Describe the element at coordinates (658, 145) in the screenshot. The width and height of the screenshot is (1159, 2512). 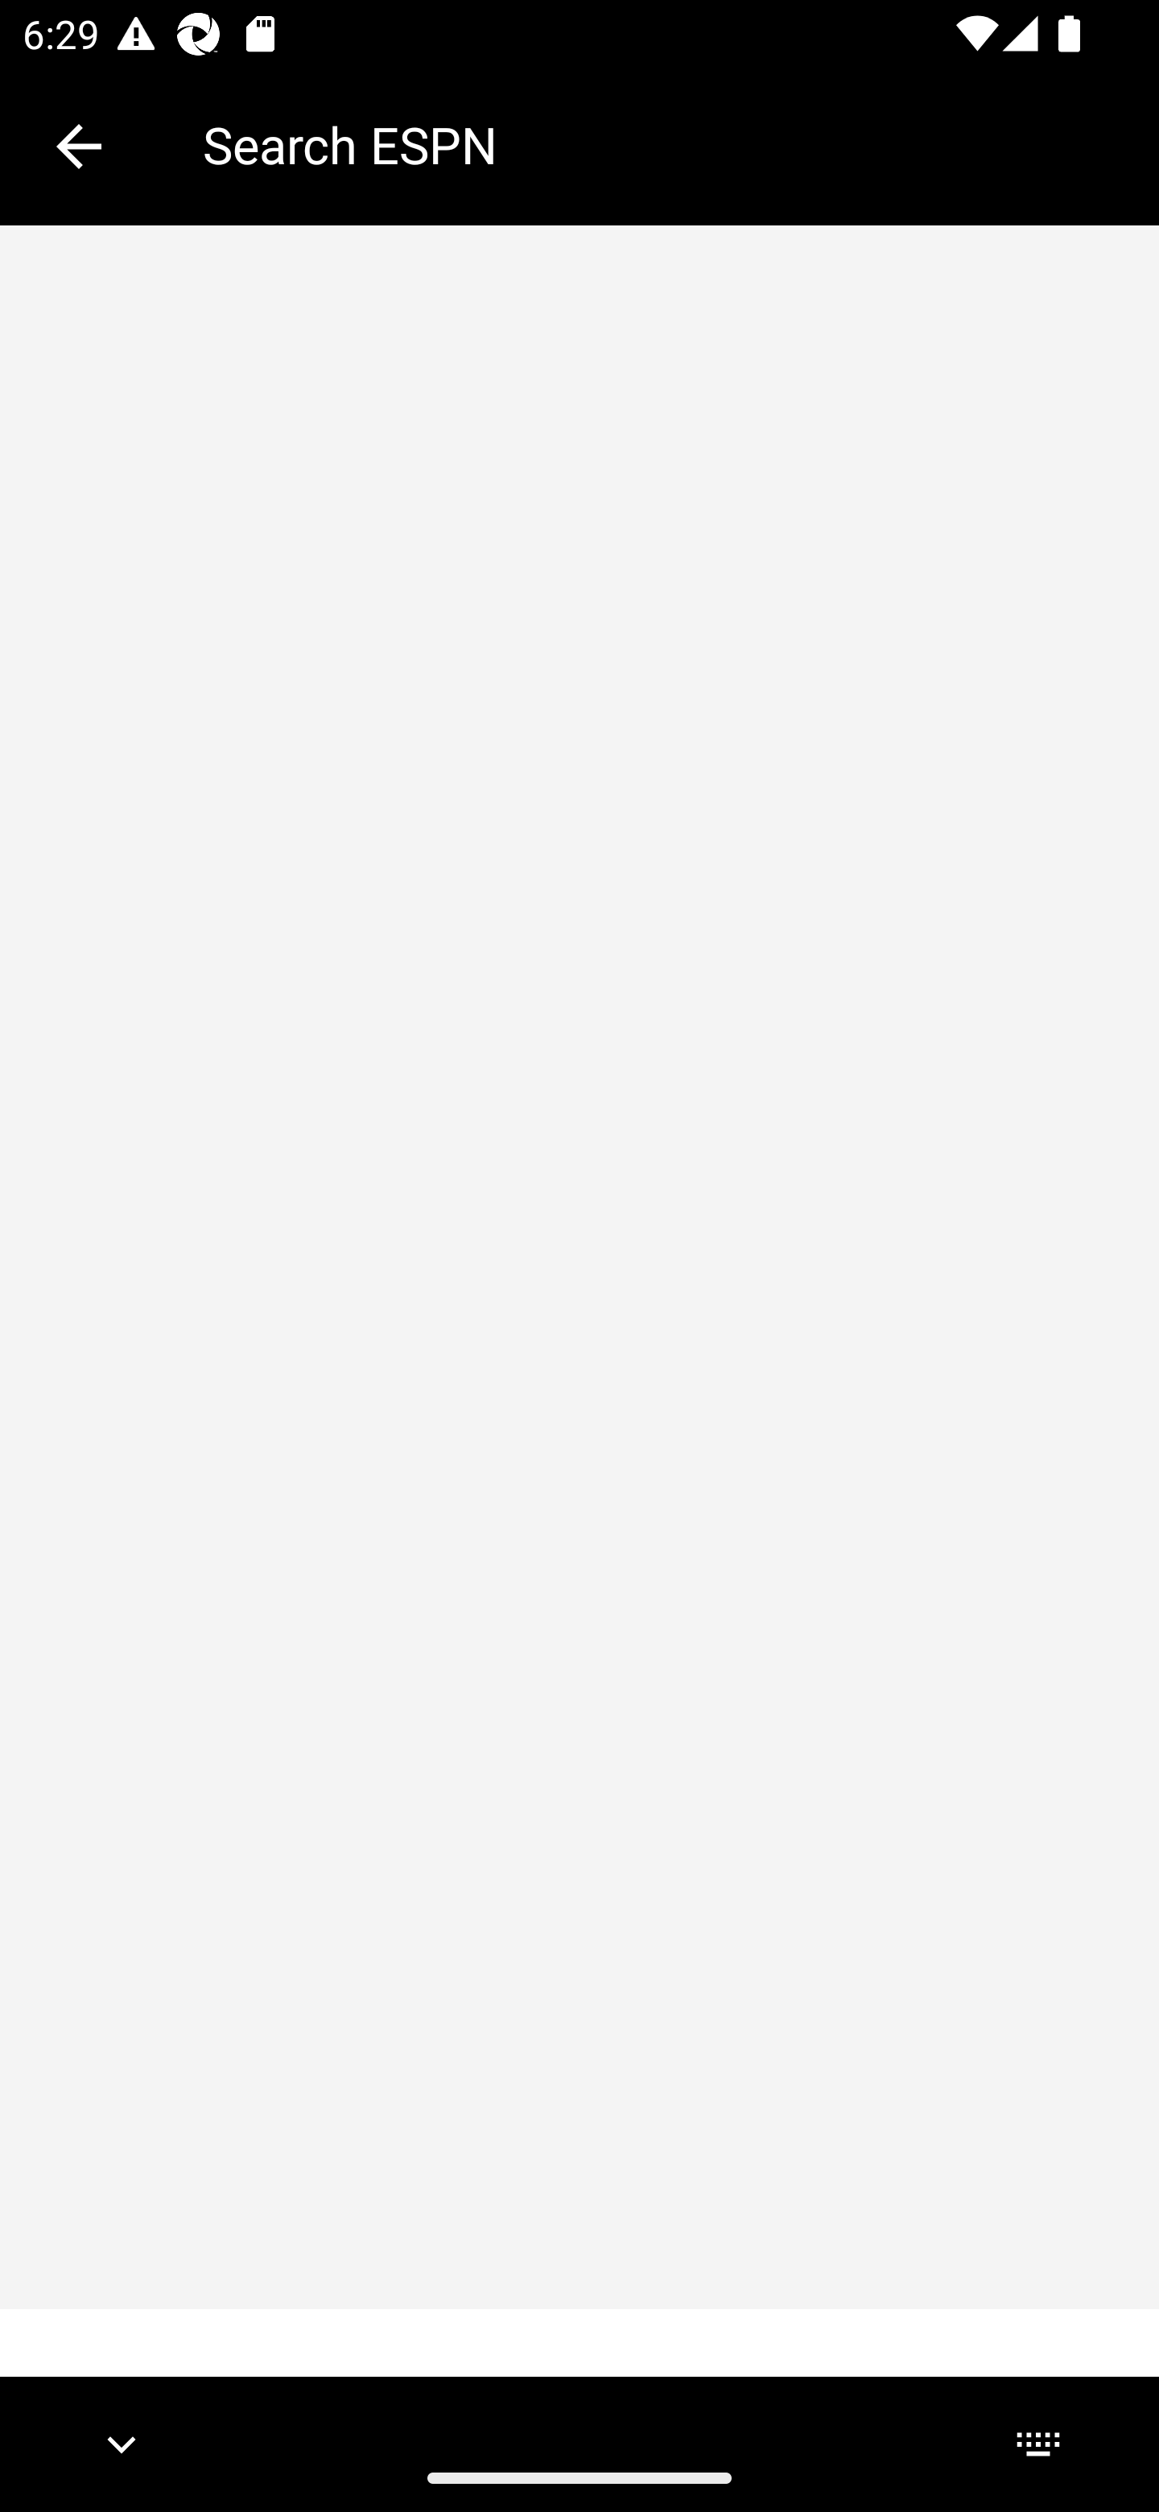
I see `Search ESPN` at that location.